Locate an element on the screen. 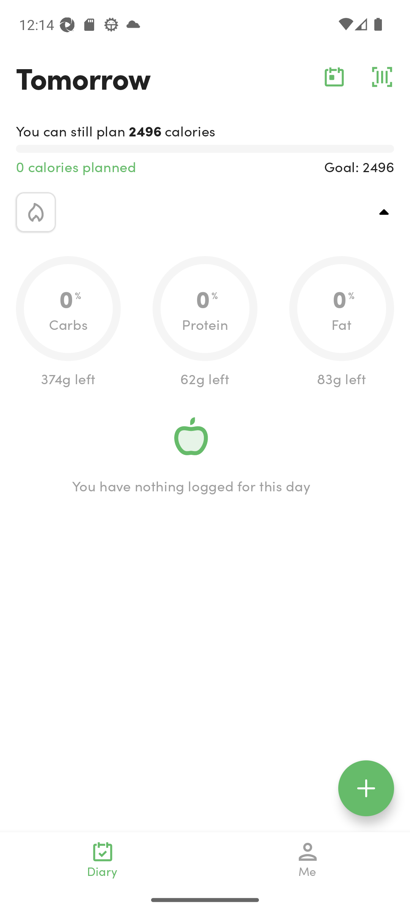 Image resolution: width=410 pixels, height=912 pixels. 0.0 0 % Fat 83g left is located at coordinates (342, 322).